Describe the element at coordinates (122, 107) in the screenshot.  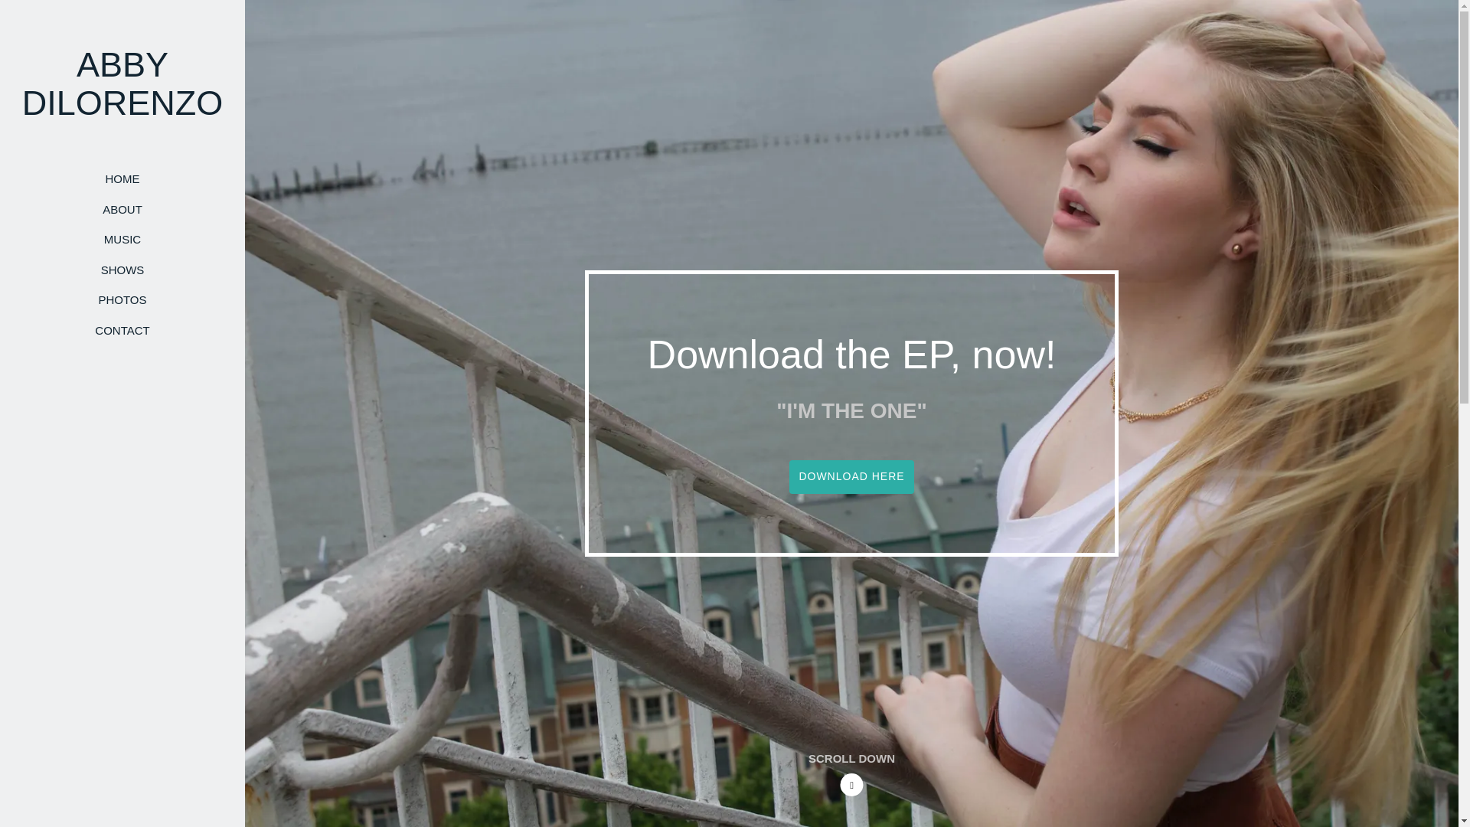
I see `ABBY DILORENZO` at that location.